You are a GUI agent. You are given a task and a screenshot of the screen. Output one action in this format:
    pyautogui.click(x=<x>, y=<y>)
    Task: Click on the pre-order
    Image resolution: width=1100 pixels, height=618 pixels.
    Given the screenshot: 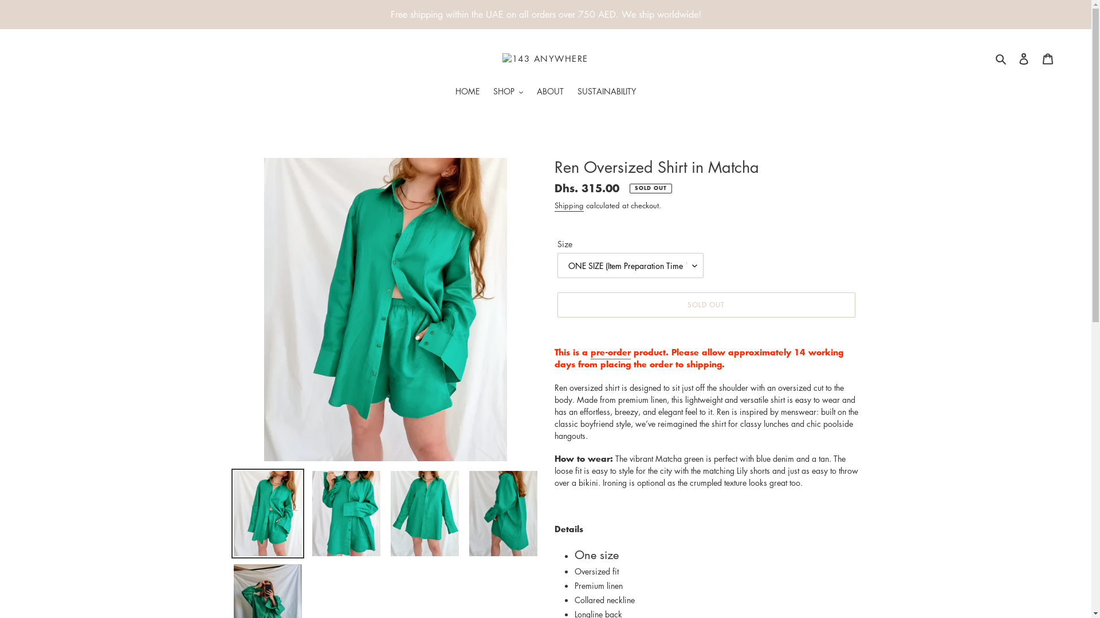 What is the action you would take?
    pyautogui.click(x=610, y=352)
    